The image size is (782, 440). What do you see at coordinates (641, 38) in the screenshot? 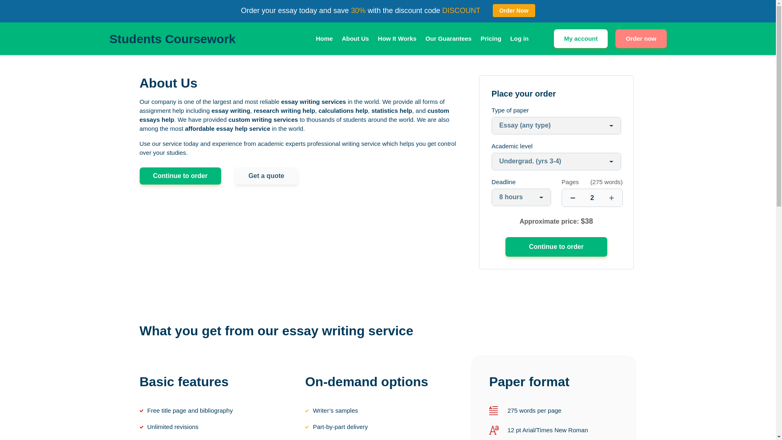
I see `Order now` at bounding box center [641, 38].